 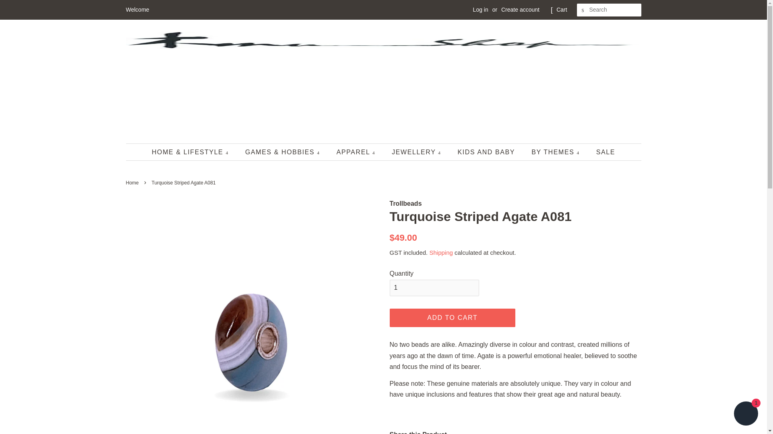 I want to click on Shopify online store chat, so click(x=746, y=414).